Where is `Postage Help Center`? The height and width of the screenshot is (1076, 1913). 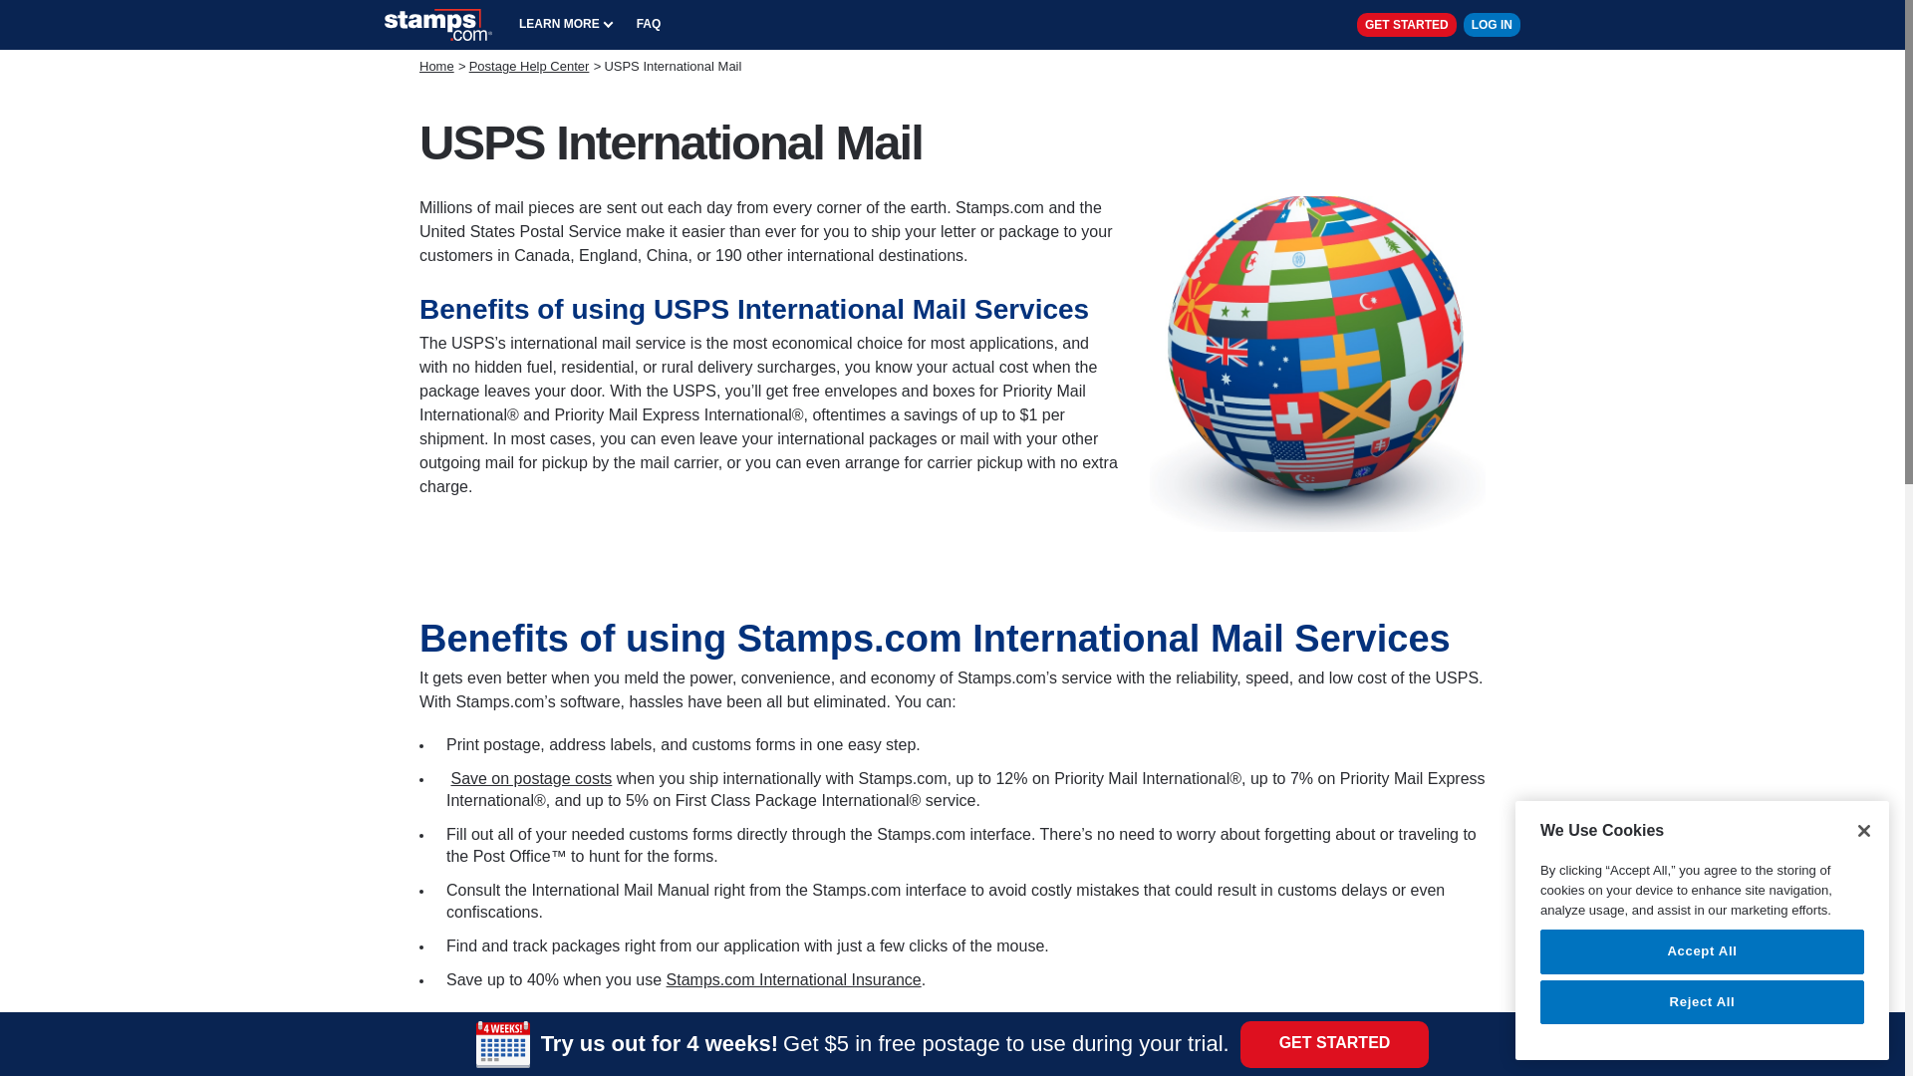
Postage Help Center is located at coordinates (528, 66).